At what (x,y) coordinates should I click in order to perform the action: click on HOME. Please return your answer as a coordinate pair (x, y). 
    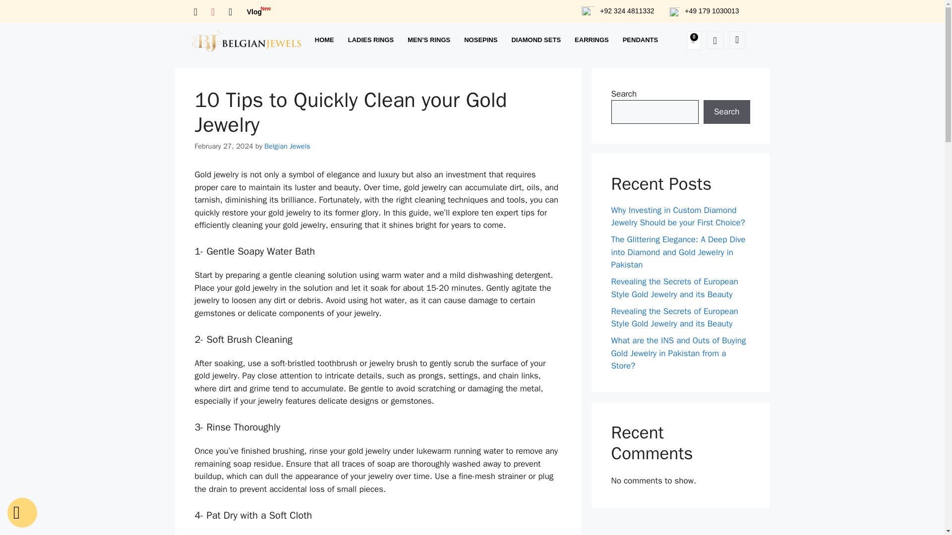
    Looking at the image, I should click on (641, 40).